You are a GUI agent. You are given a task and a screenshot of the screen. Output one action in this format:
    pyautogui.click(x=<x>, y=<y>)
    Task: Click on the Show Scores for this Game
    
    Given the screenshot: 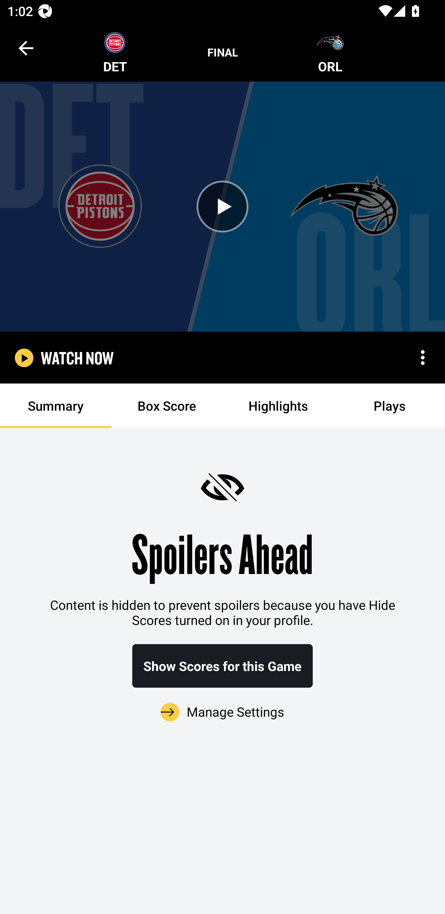 What is the action you would take?
    pyautogui.click(x=222, y=666)
    